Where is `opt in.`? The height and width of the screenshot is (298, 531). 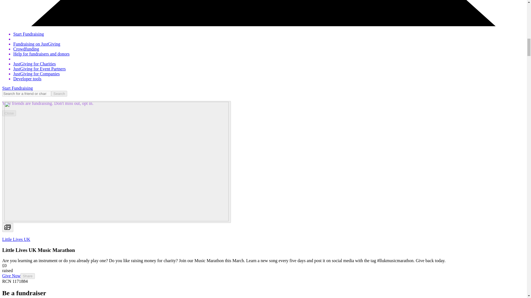
opt in. is located at coordinates (87, 103).